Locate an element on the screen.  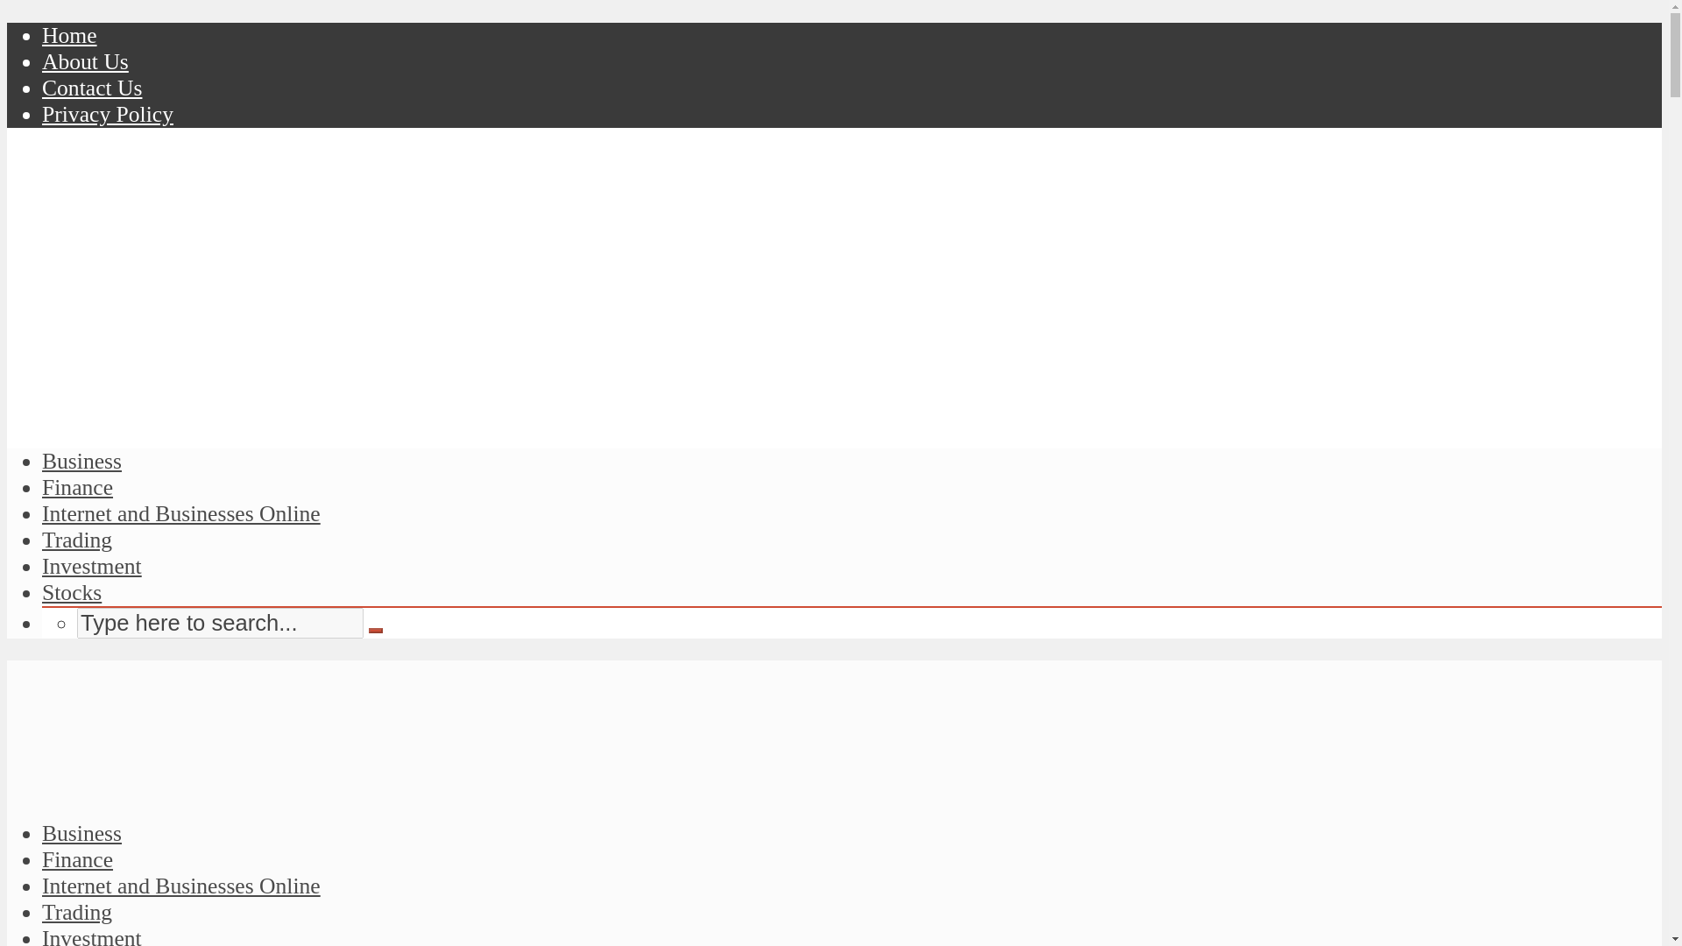
Home is located at coordinates (70, 35).